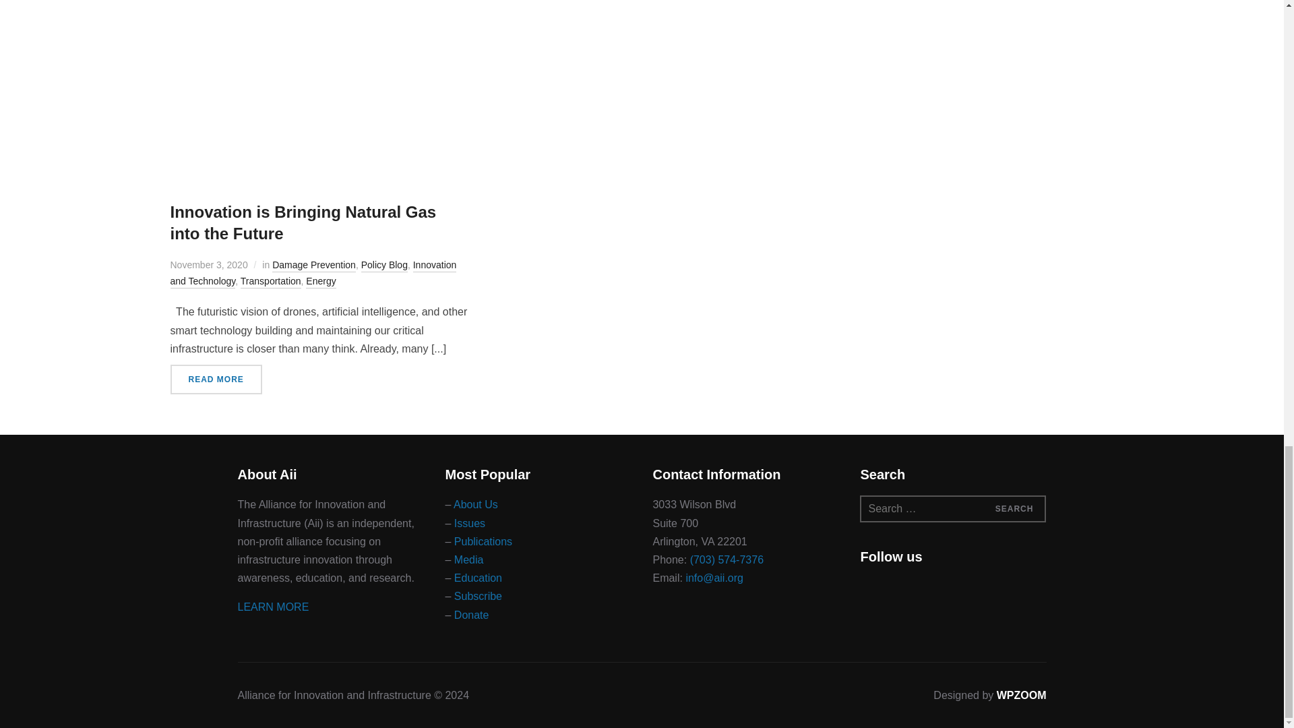 The image size is (1294, 728). I want to click on Search, so click(1014, 509).